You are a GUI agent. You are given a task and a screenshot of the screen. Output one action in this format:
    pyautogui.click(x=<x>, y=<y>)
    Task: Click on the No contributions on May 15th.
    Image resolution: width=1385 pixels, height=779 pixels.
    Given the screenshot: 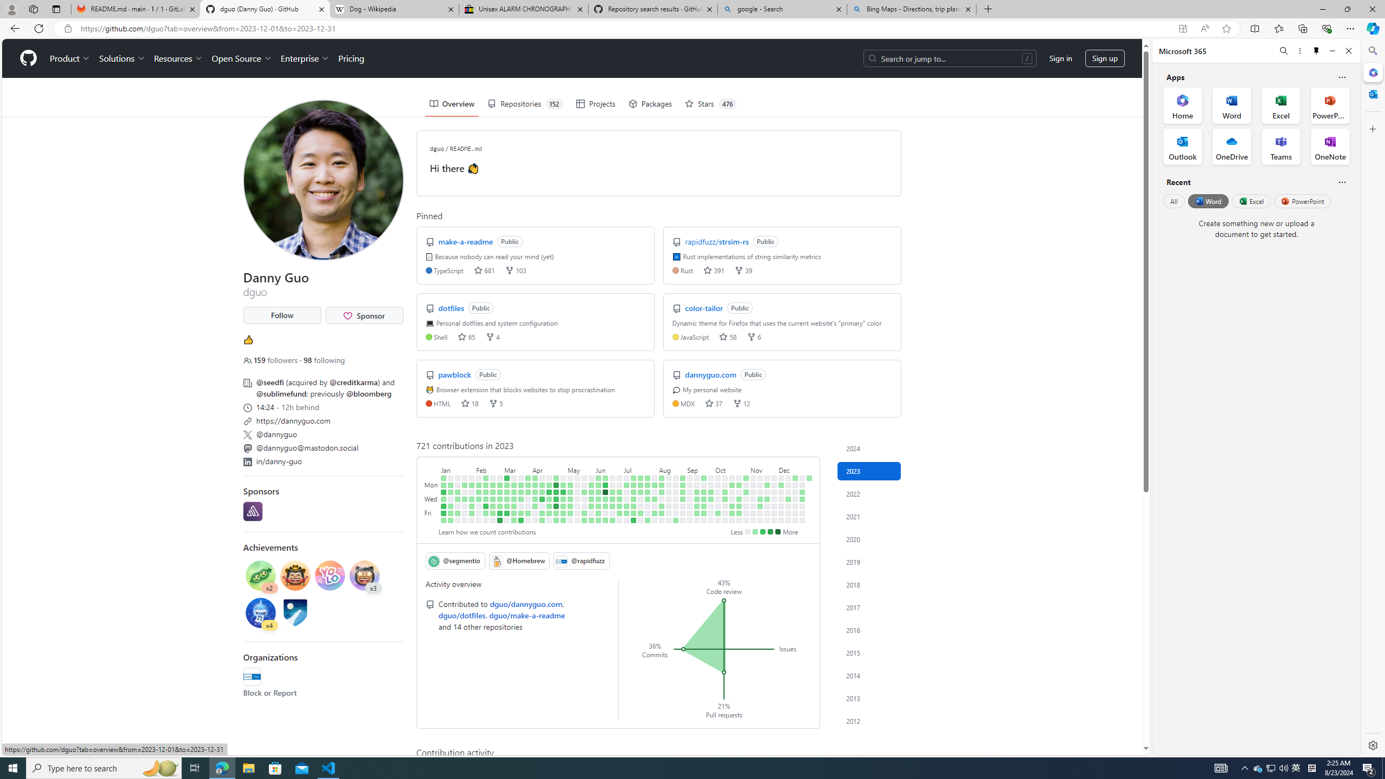 What is the action you would take?
    pyautogui.click(x=577, y=485)
    